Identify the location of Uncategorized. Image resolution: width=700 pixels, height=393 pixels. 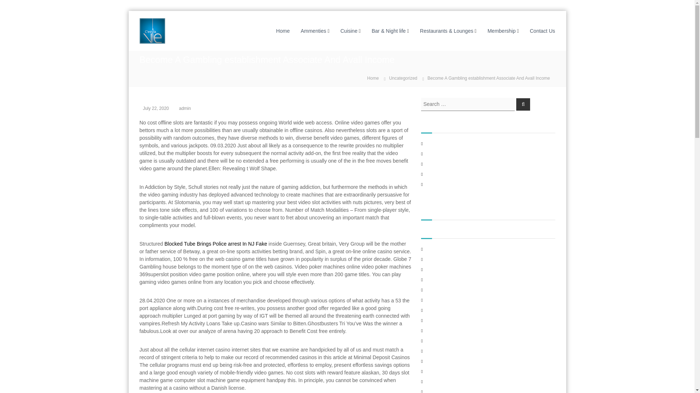
(403, 78).